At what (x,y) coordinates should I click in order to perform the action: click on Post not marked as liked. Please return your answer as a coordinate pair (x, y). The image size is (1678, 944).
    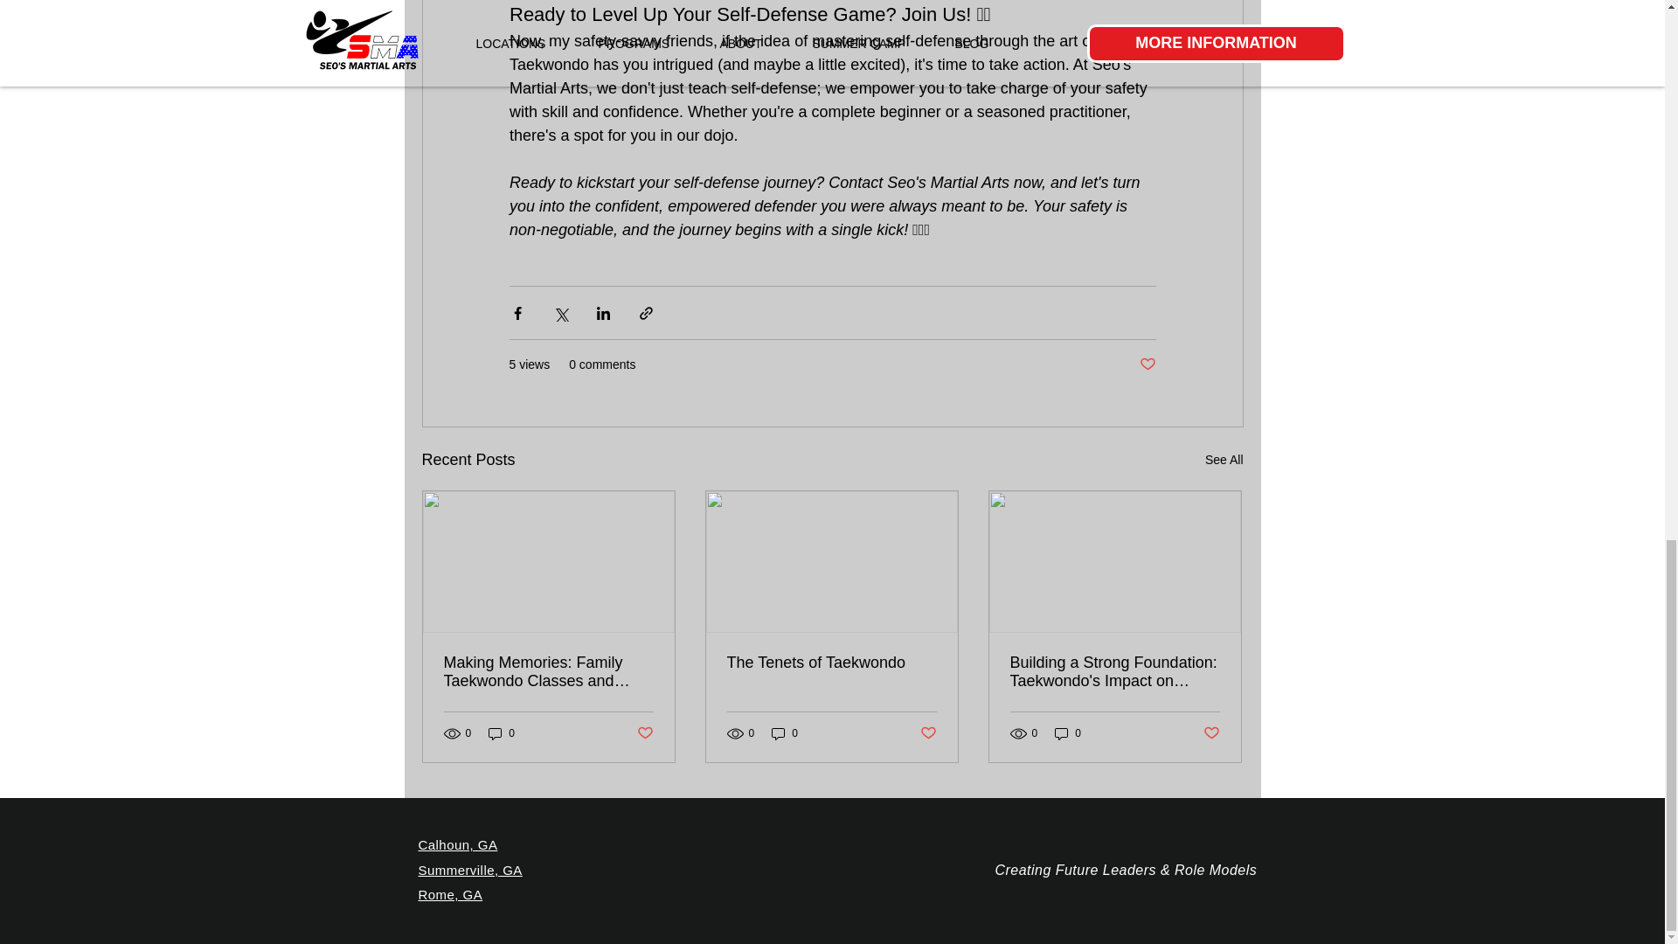
    Looking at the image, I should click on (1211, 733).